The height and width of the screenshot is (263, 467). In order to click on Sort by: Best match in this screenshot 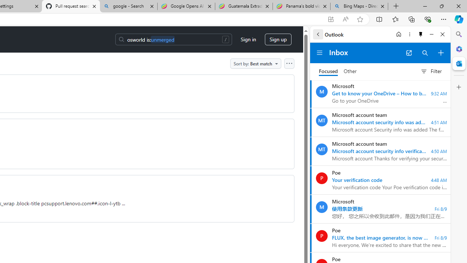, I will do `click(255, 63)`.